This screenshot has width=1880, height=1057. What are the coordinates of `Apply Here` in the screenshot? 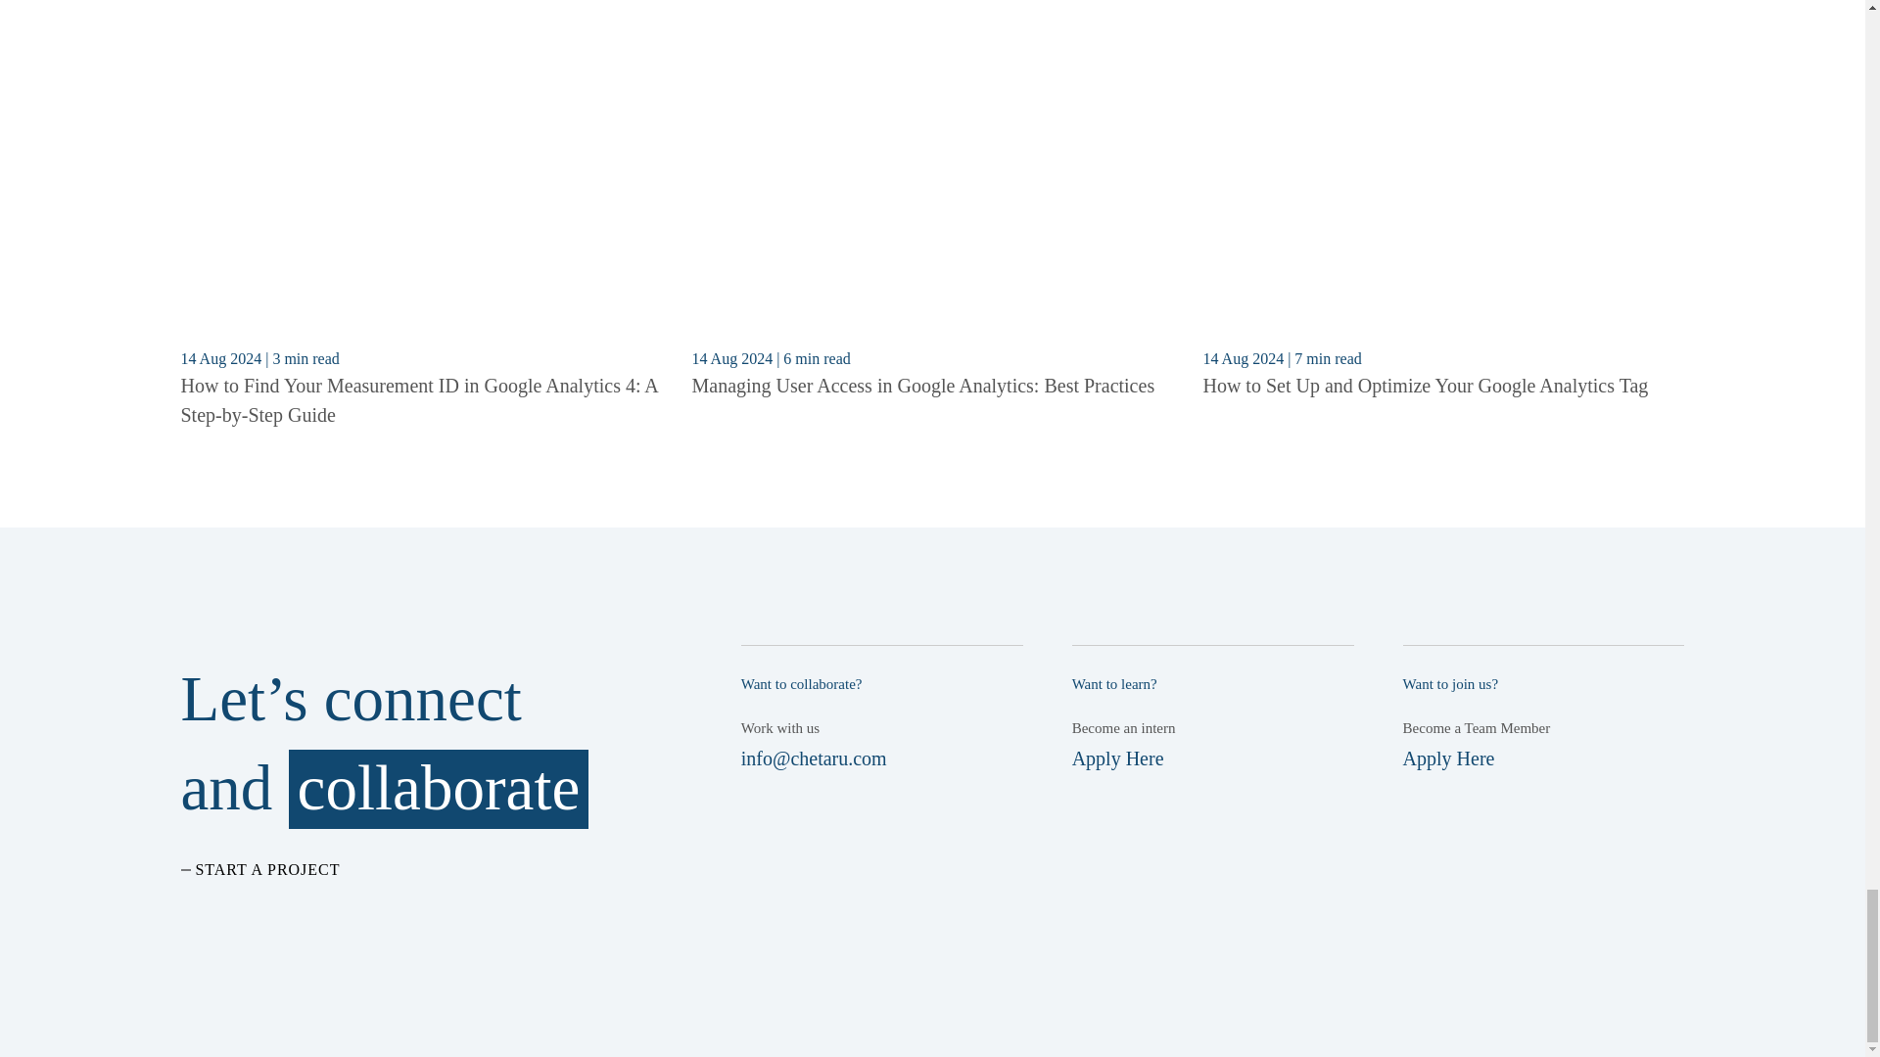 It's located at (1448, 758).